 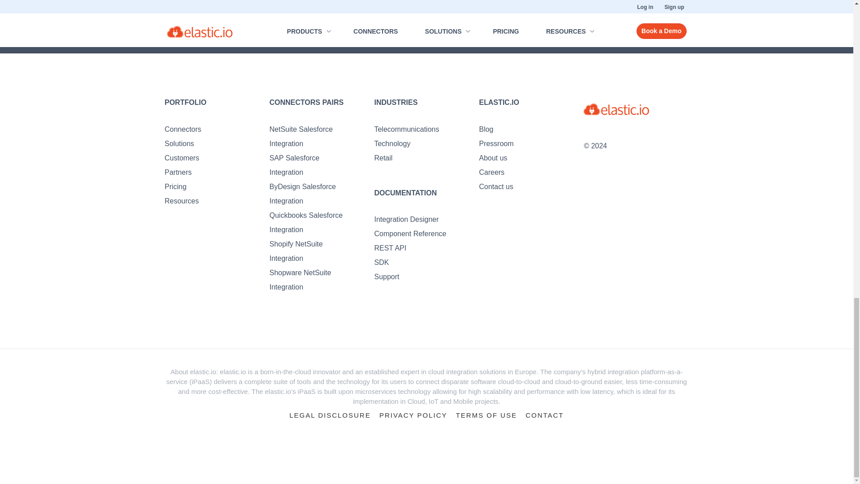 What do you see at coordinates (179, 143) in the screenshot?
I see `Solutions` at bounding box center [179, 143].